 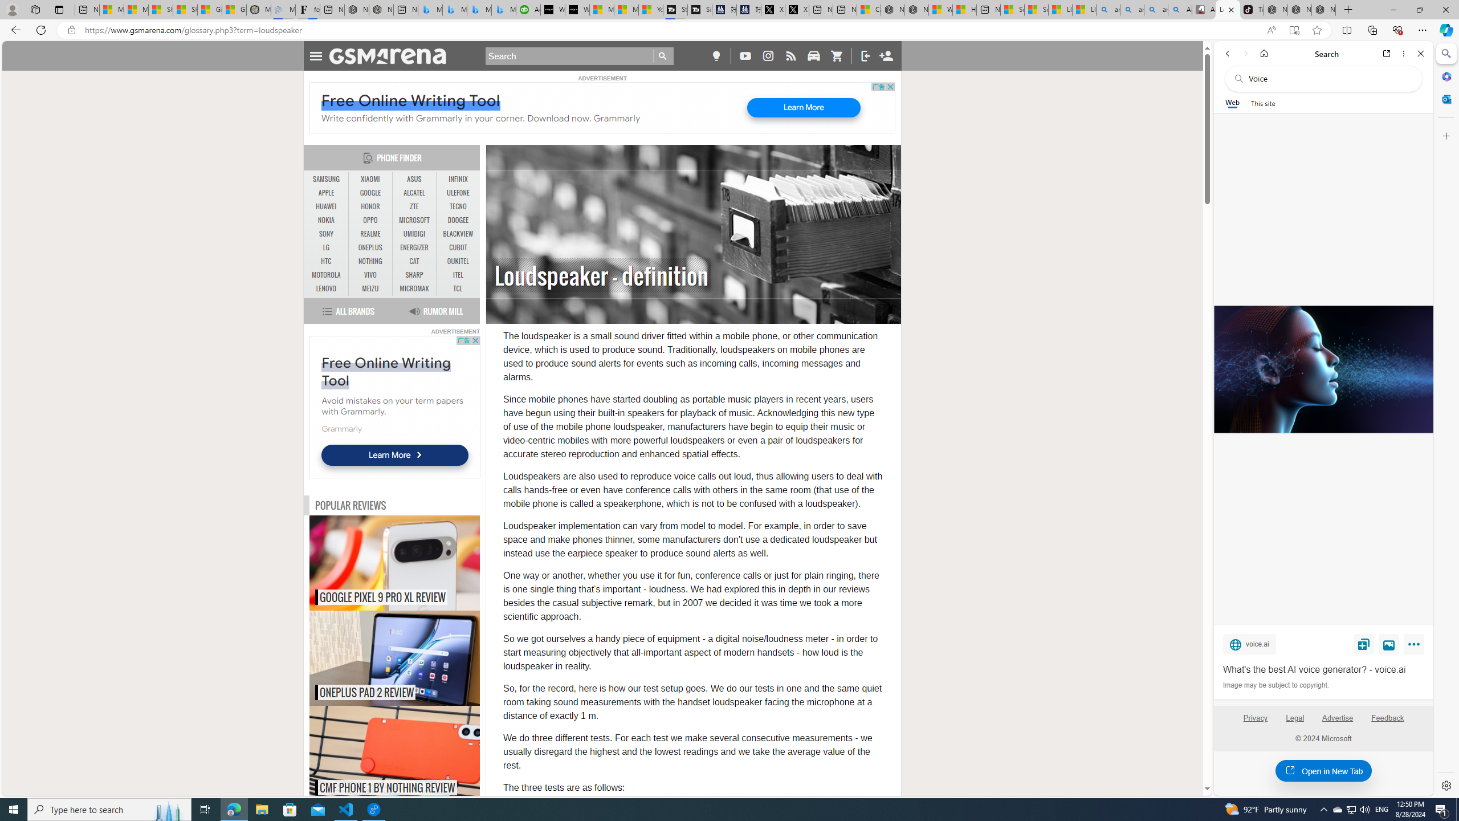 I want to click on Nordace Siena Pro 15 Backpack, so click(x=1299, y=10).